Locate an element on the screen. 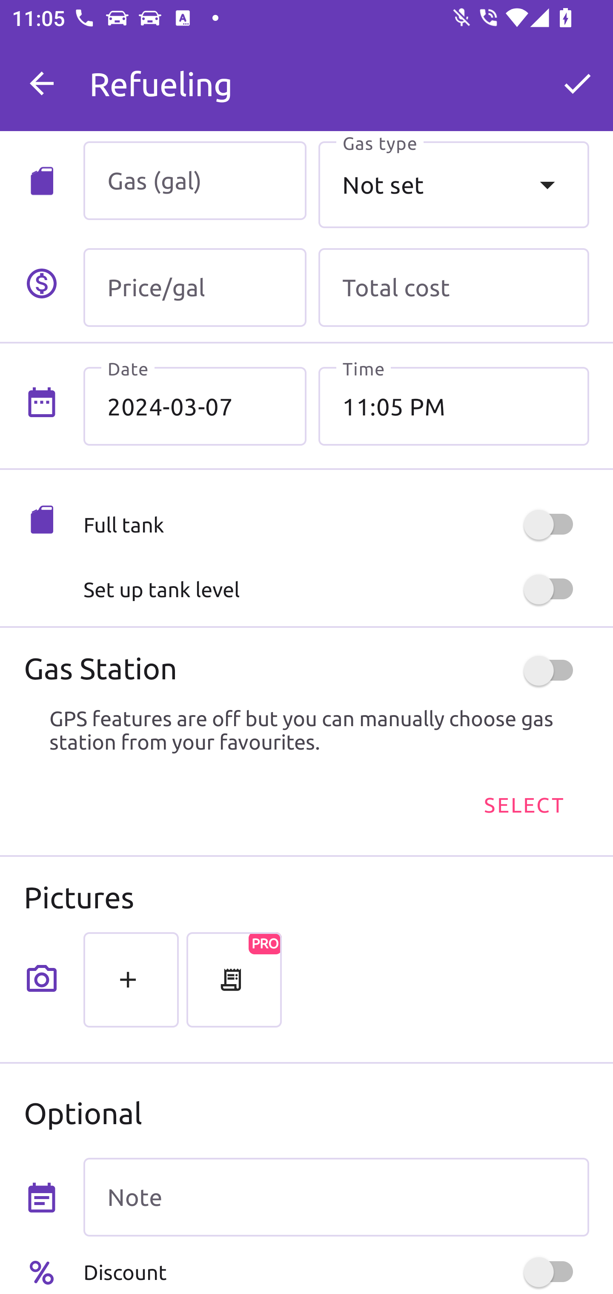  11:05 PM is located at coordinates (453, 406).